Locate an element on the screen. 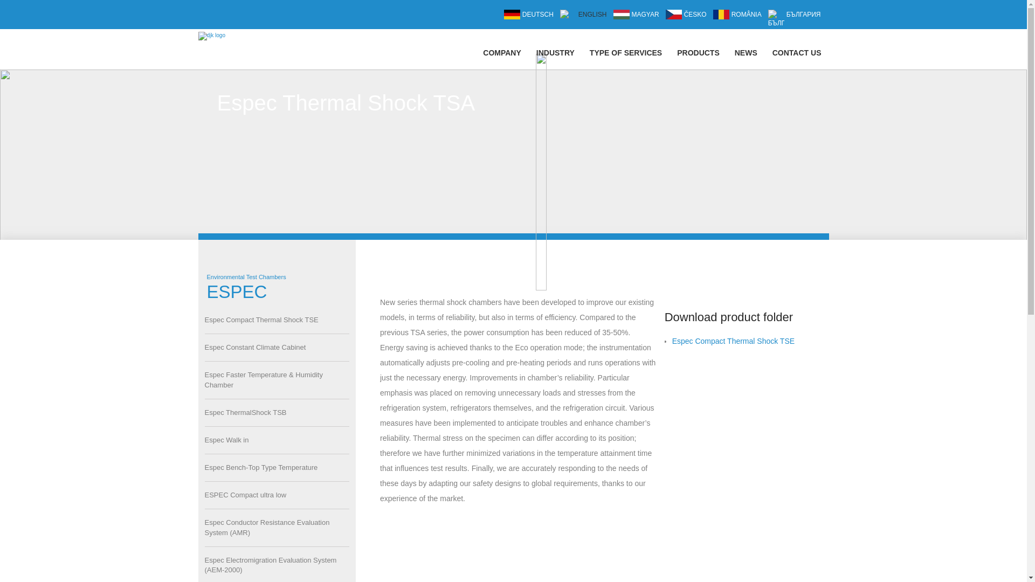 The height and width of the screenshot is (582, 1035). DEUTSCH is located at coordinates (529, 14).